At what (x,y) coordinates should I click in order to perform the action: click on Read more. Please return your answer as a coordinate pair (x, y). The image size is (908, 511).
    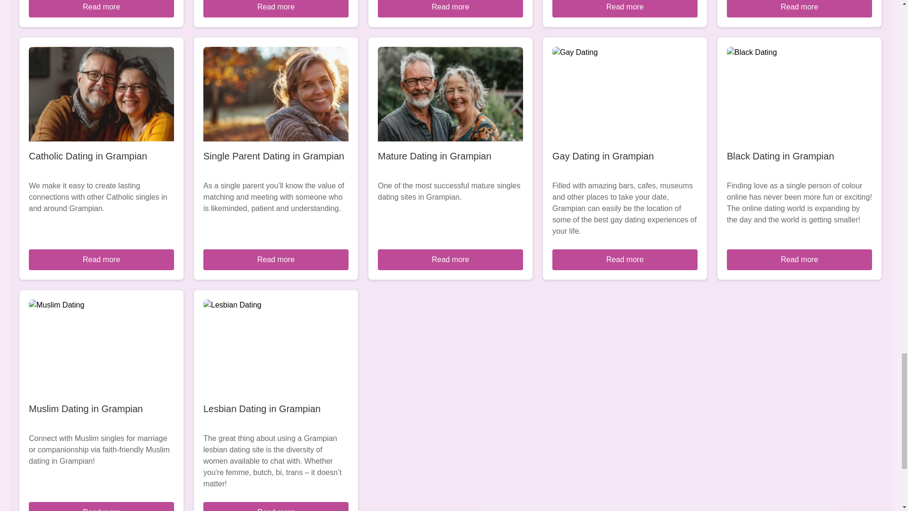
    Looking at the image, I should click on (799, 260).